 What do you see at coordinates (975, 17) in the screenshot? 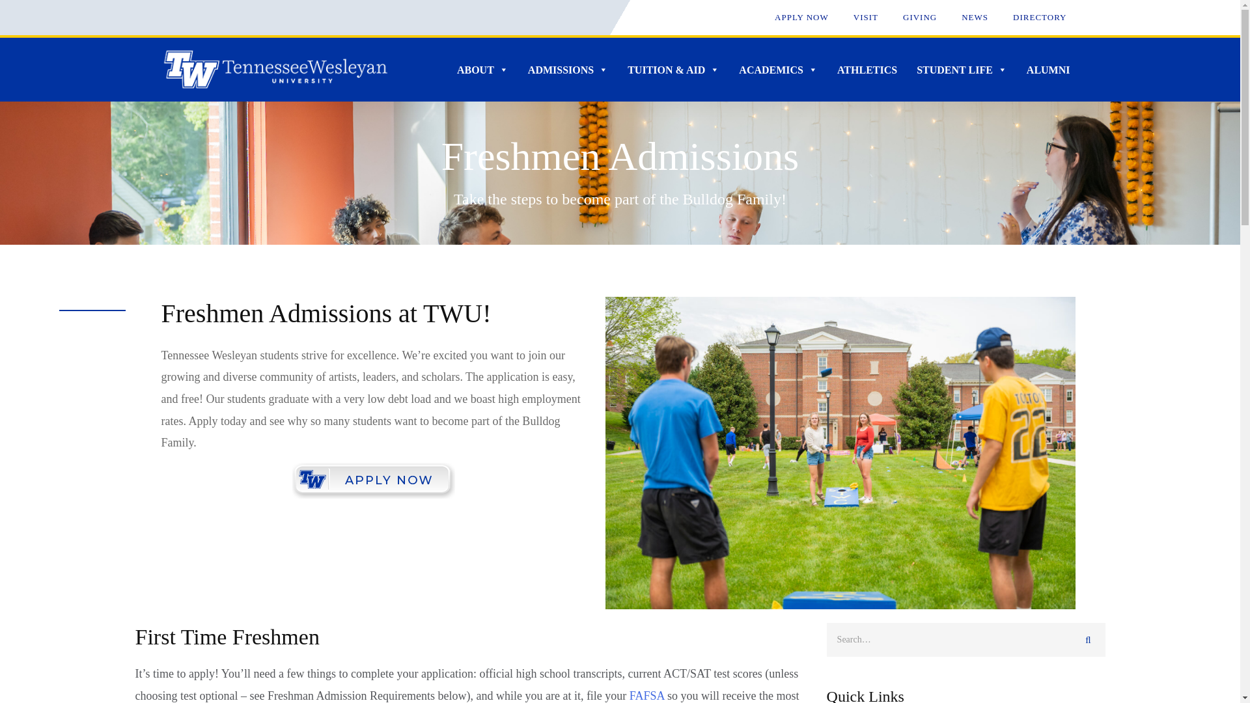
I see `NEWS` at bounding box center [975, 17].